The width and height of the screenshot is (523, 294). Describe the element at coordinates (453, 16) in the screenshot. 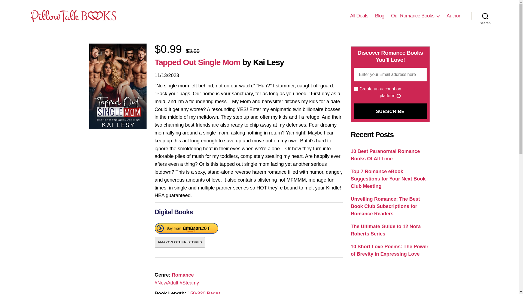

I see `Author` at that location.